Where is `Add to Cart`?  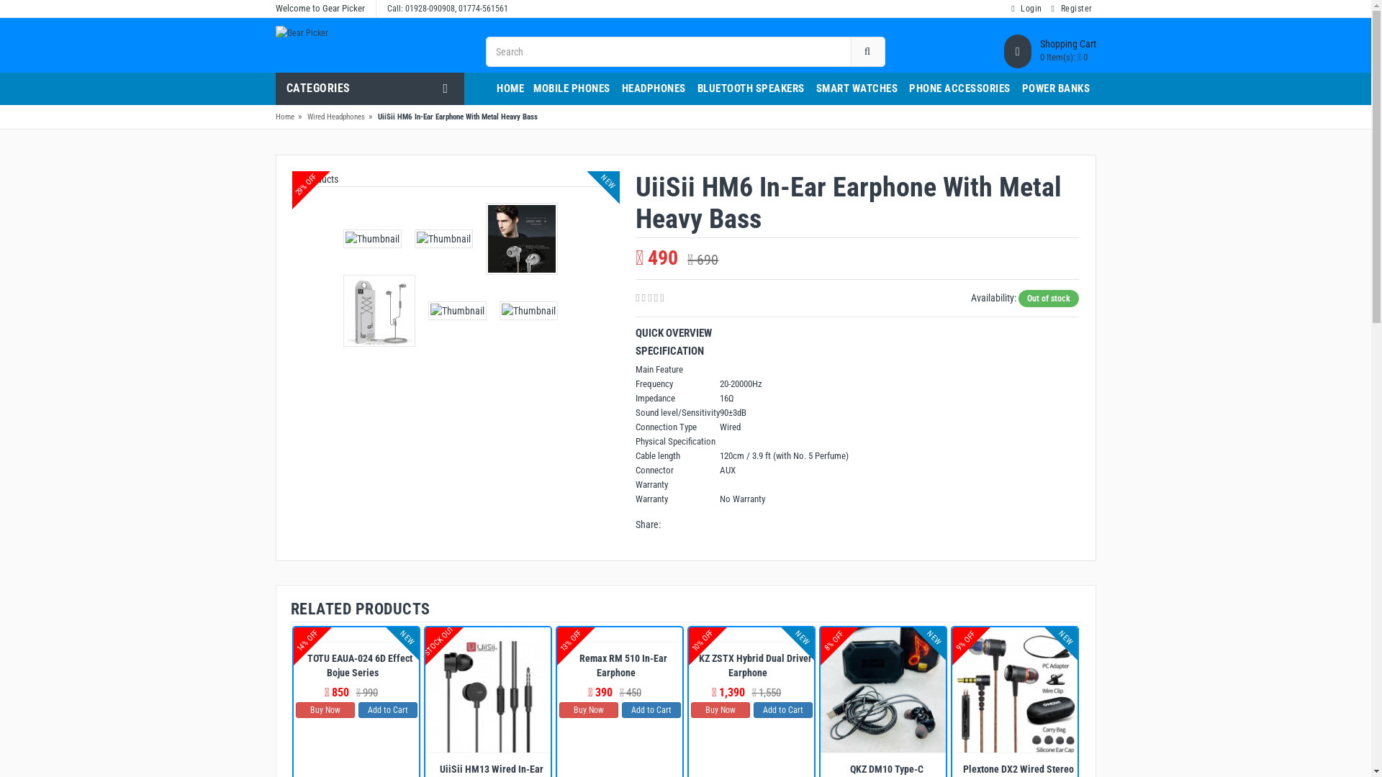
Add to Cart is located at coordinates (651, 710).